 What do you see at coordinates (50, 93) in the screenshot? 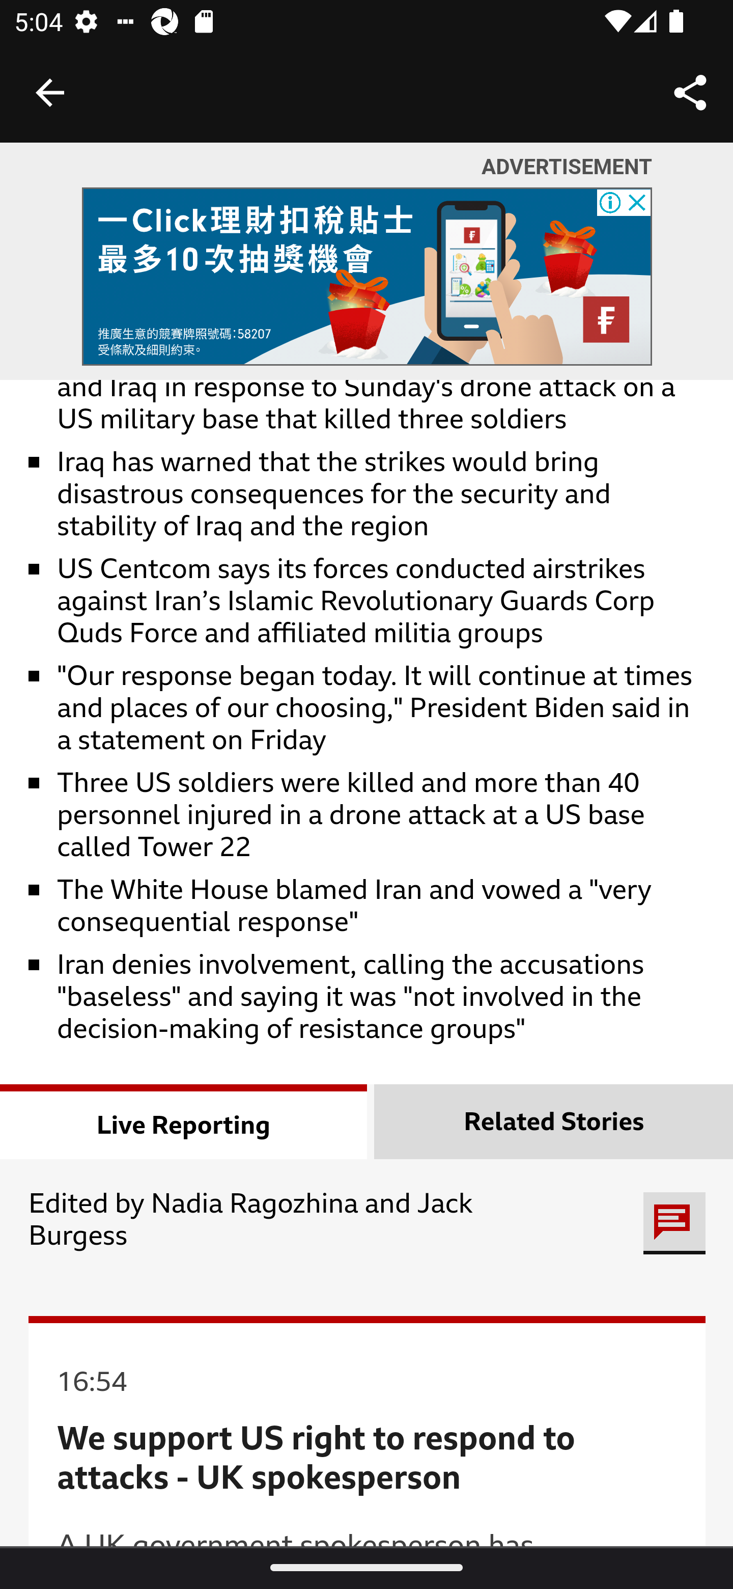
I see `Back` at bounding box center [50, 93].